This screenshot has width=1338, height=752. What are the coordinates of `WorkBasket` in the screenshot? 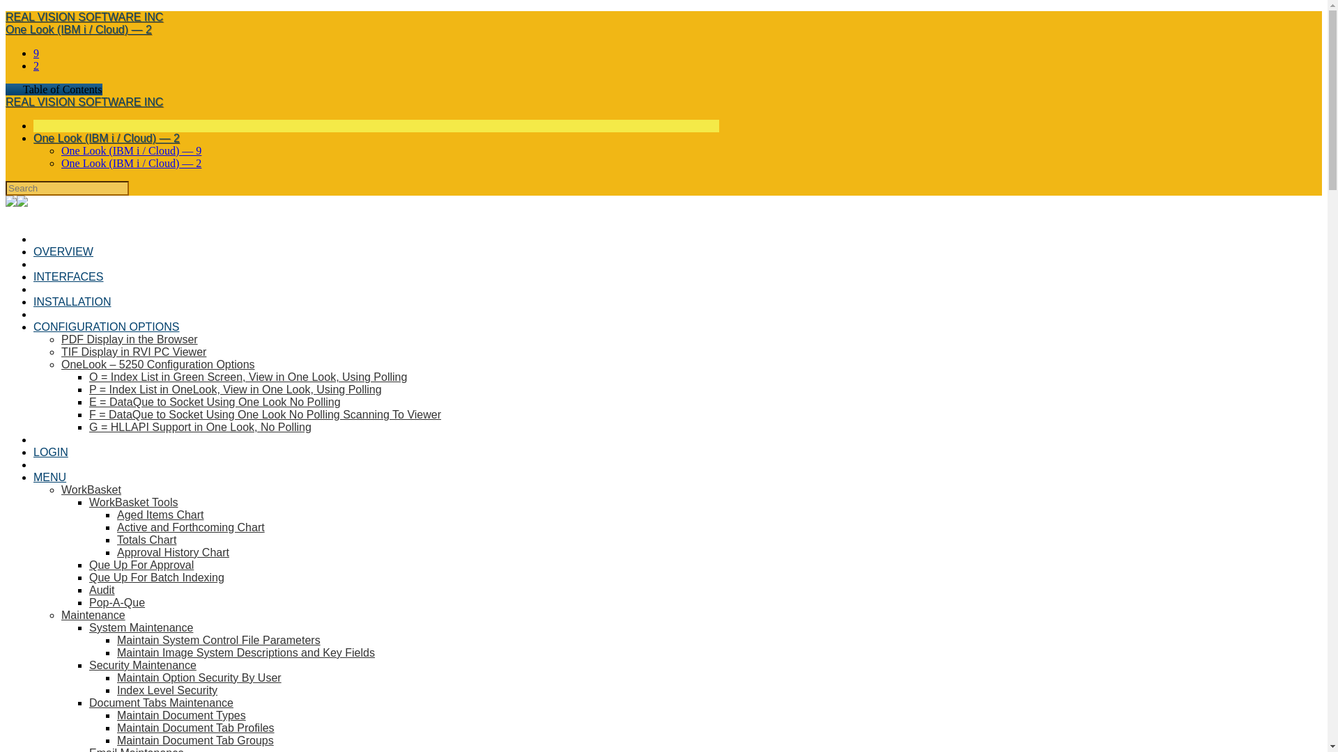 It's located at (91, 489).